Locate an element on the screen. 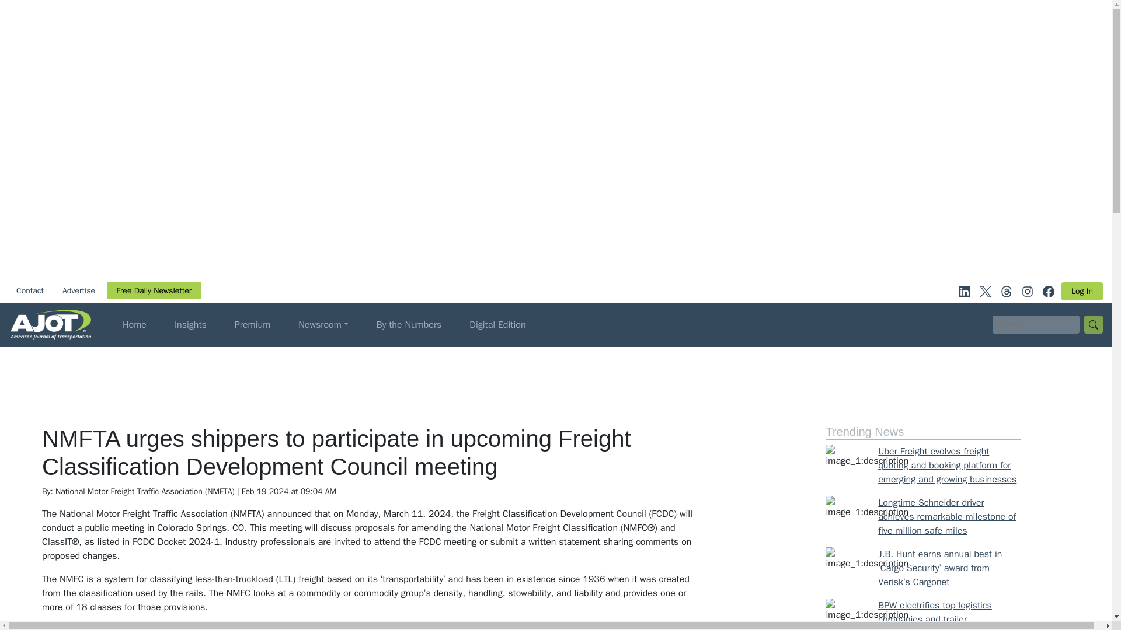 This screenshot has width=1121, height=630. Log In is located at coordinates (1082, 291).